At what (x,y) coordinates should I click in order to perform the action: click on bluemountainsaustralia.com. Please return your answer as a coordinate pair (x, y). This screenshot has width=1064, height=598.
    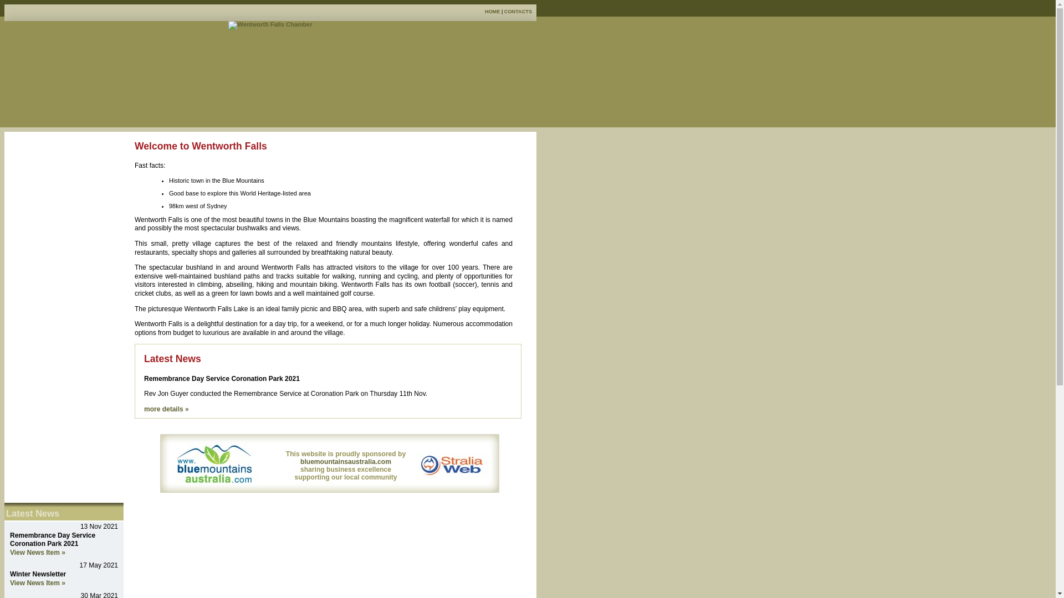
    Looking at the image, I should click on (346, 462).